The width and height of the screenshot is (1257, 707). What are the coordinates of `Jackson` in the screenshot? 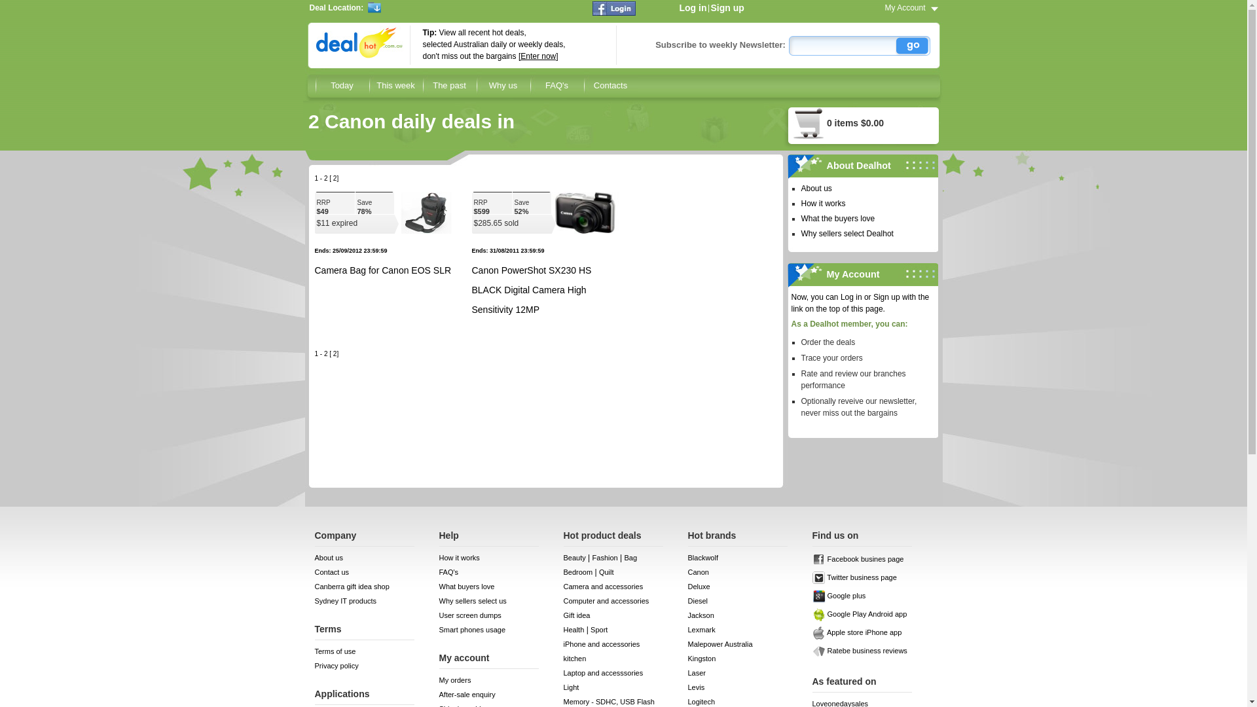 It's located at (701, 615).